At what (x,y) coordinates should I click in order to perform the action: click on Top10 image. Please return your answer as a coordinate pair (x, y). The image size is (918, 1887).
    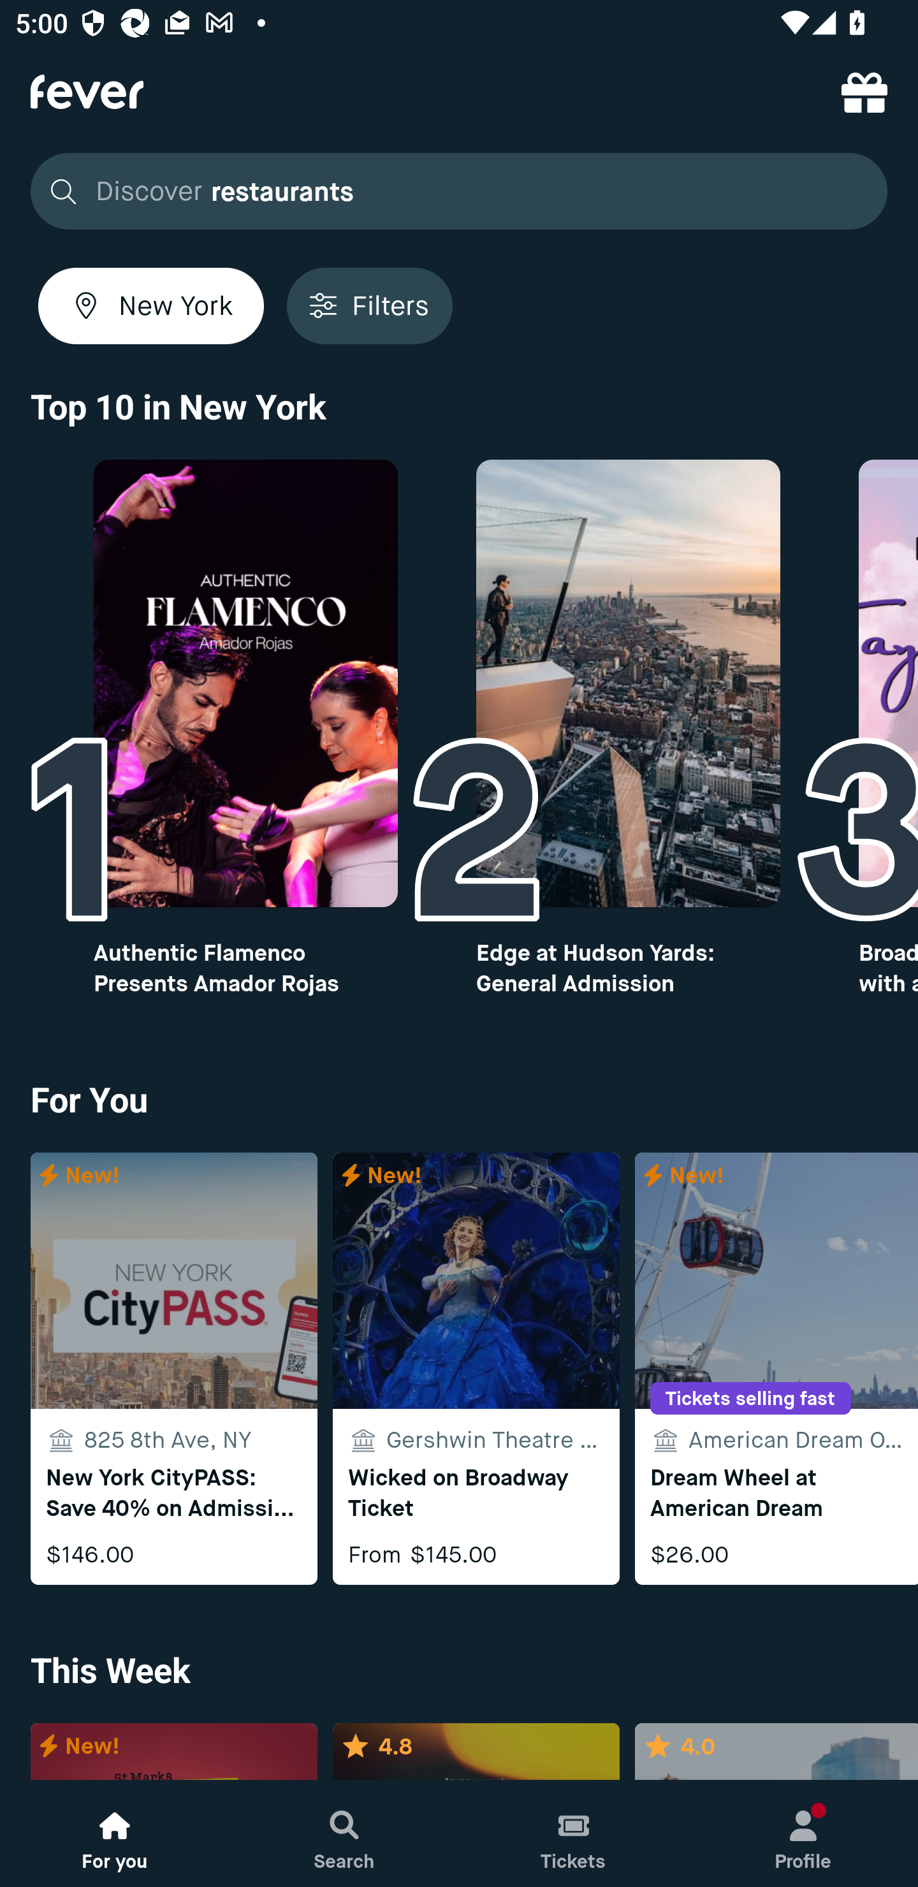
    Looking at the image, I should click on (245, 683).